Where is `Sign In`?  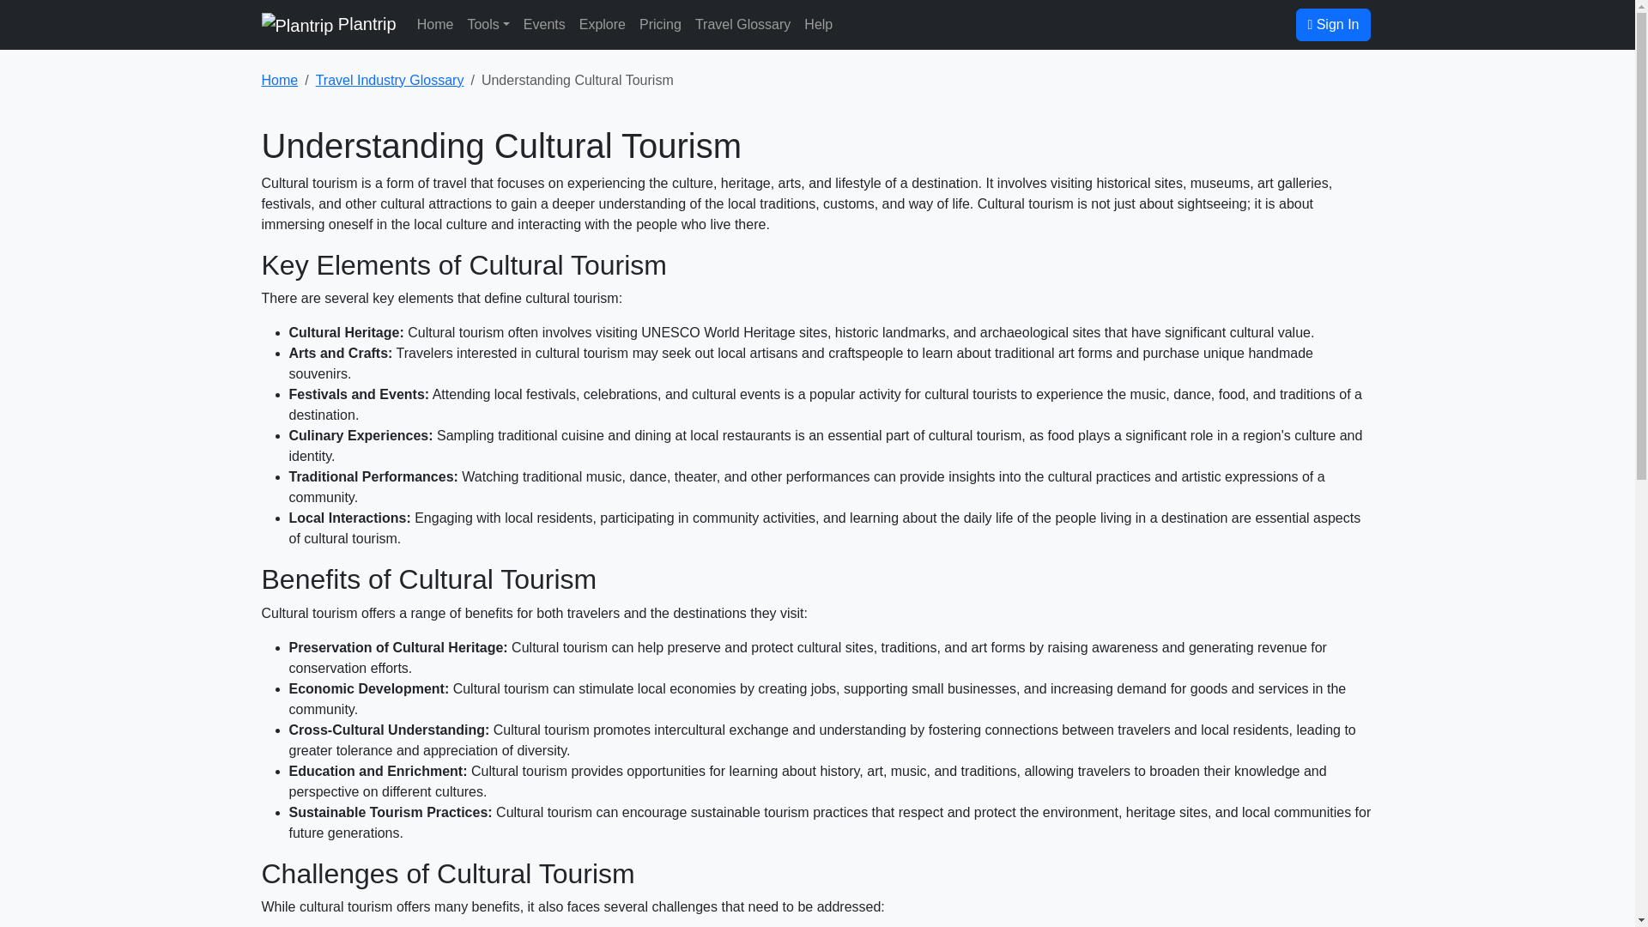 Sign In is located at coordinates (1332, 24).